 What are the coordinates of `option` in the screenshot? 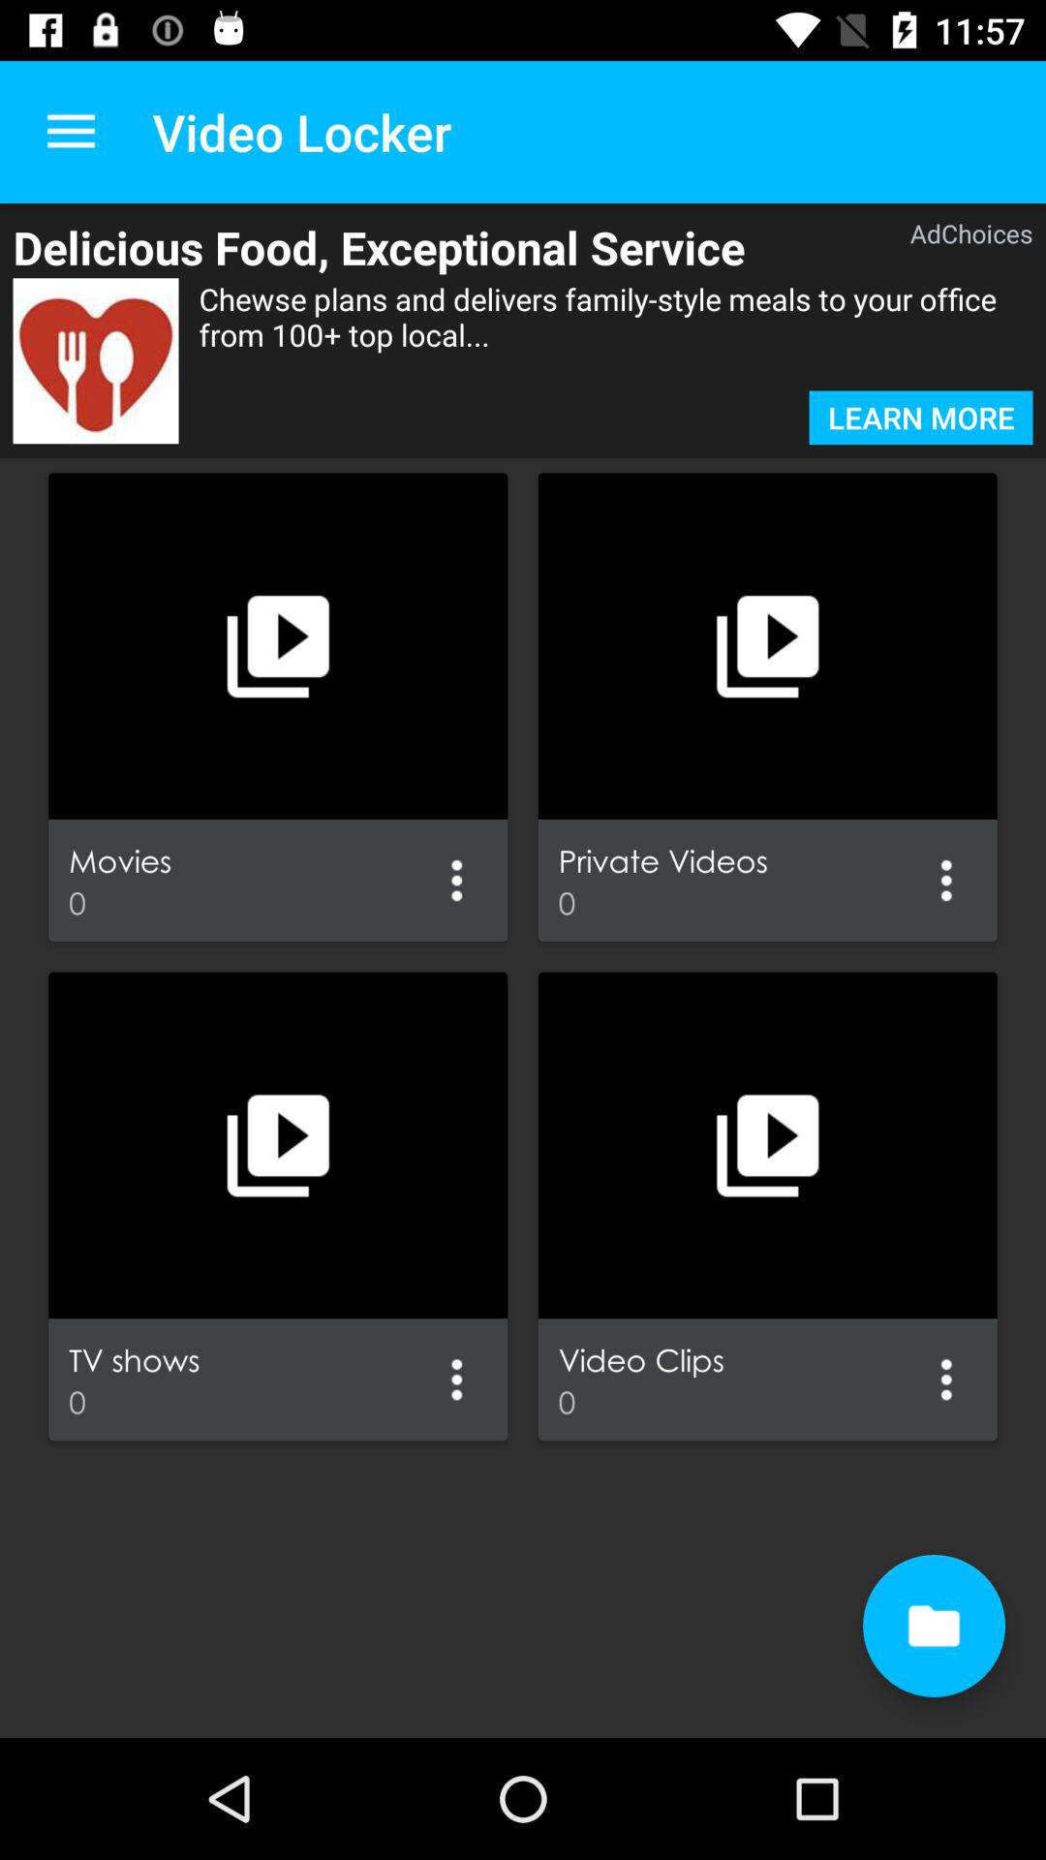 It's located at (457, 881).